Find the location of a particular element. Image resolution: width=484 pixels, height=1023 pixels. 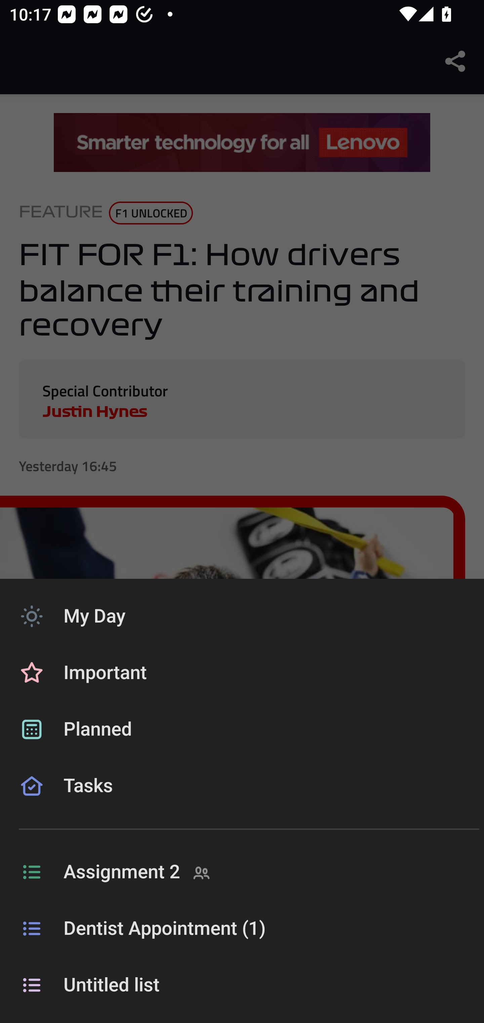

Shared list. Assignment 2 Assignment 2 Shared list is located at coordinates (242, 872).